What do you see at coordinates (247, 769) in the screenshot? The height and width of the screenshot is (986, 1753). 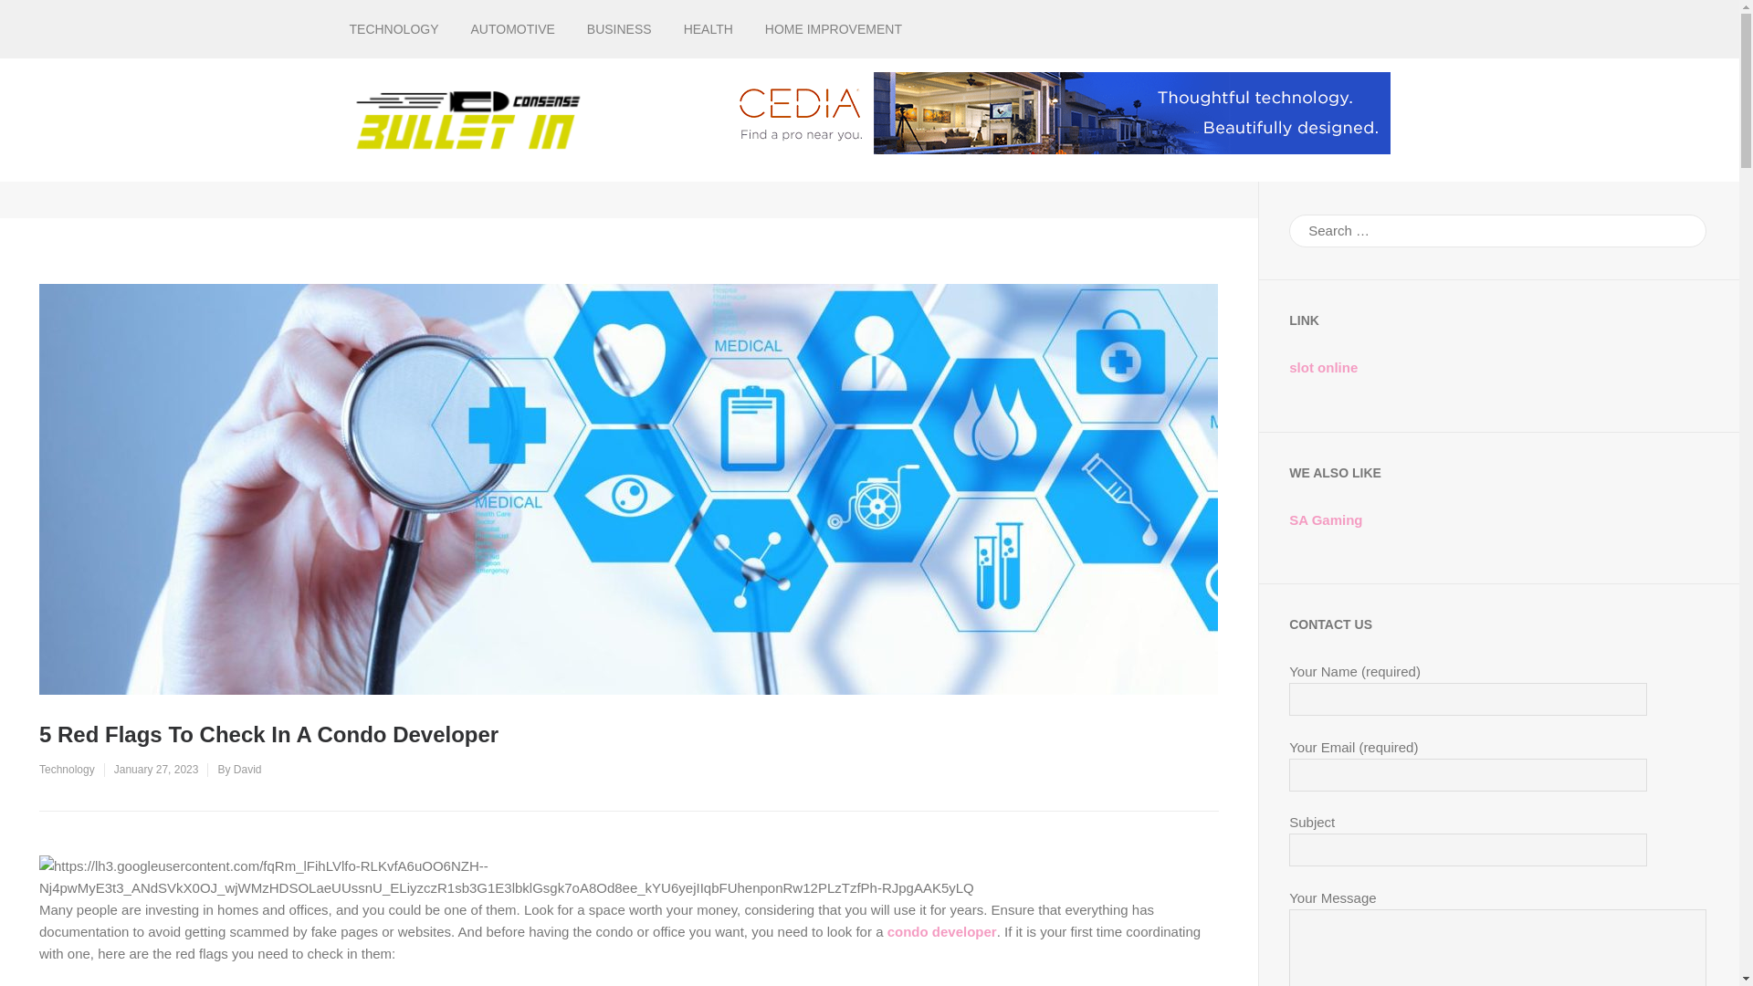 I see `David` at bounding box center [247, 769].